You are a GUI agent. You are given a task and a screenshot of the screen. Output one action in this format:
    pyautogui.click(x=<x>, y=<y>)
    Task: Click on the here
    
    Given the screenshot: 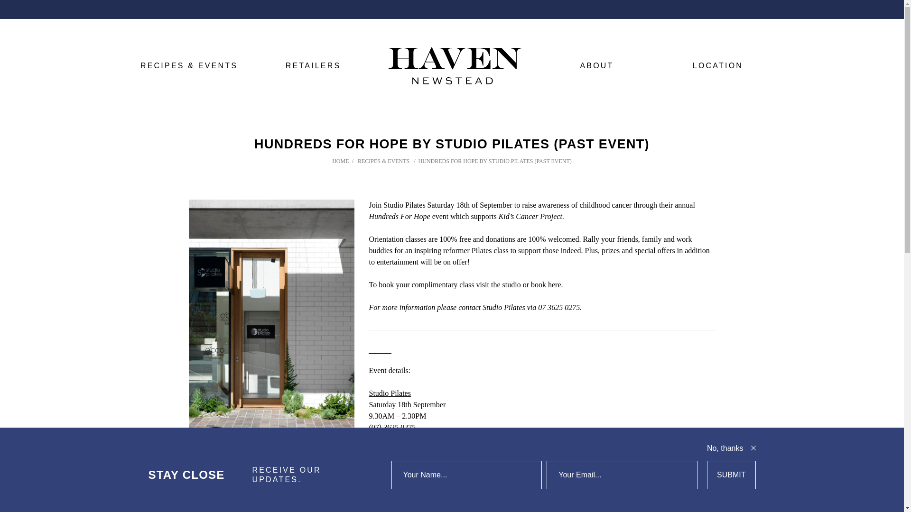 What is the action you would take?
    pyautogui.click(x=555, y=284)
    